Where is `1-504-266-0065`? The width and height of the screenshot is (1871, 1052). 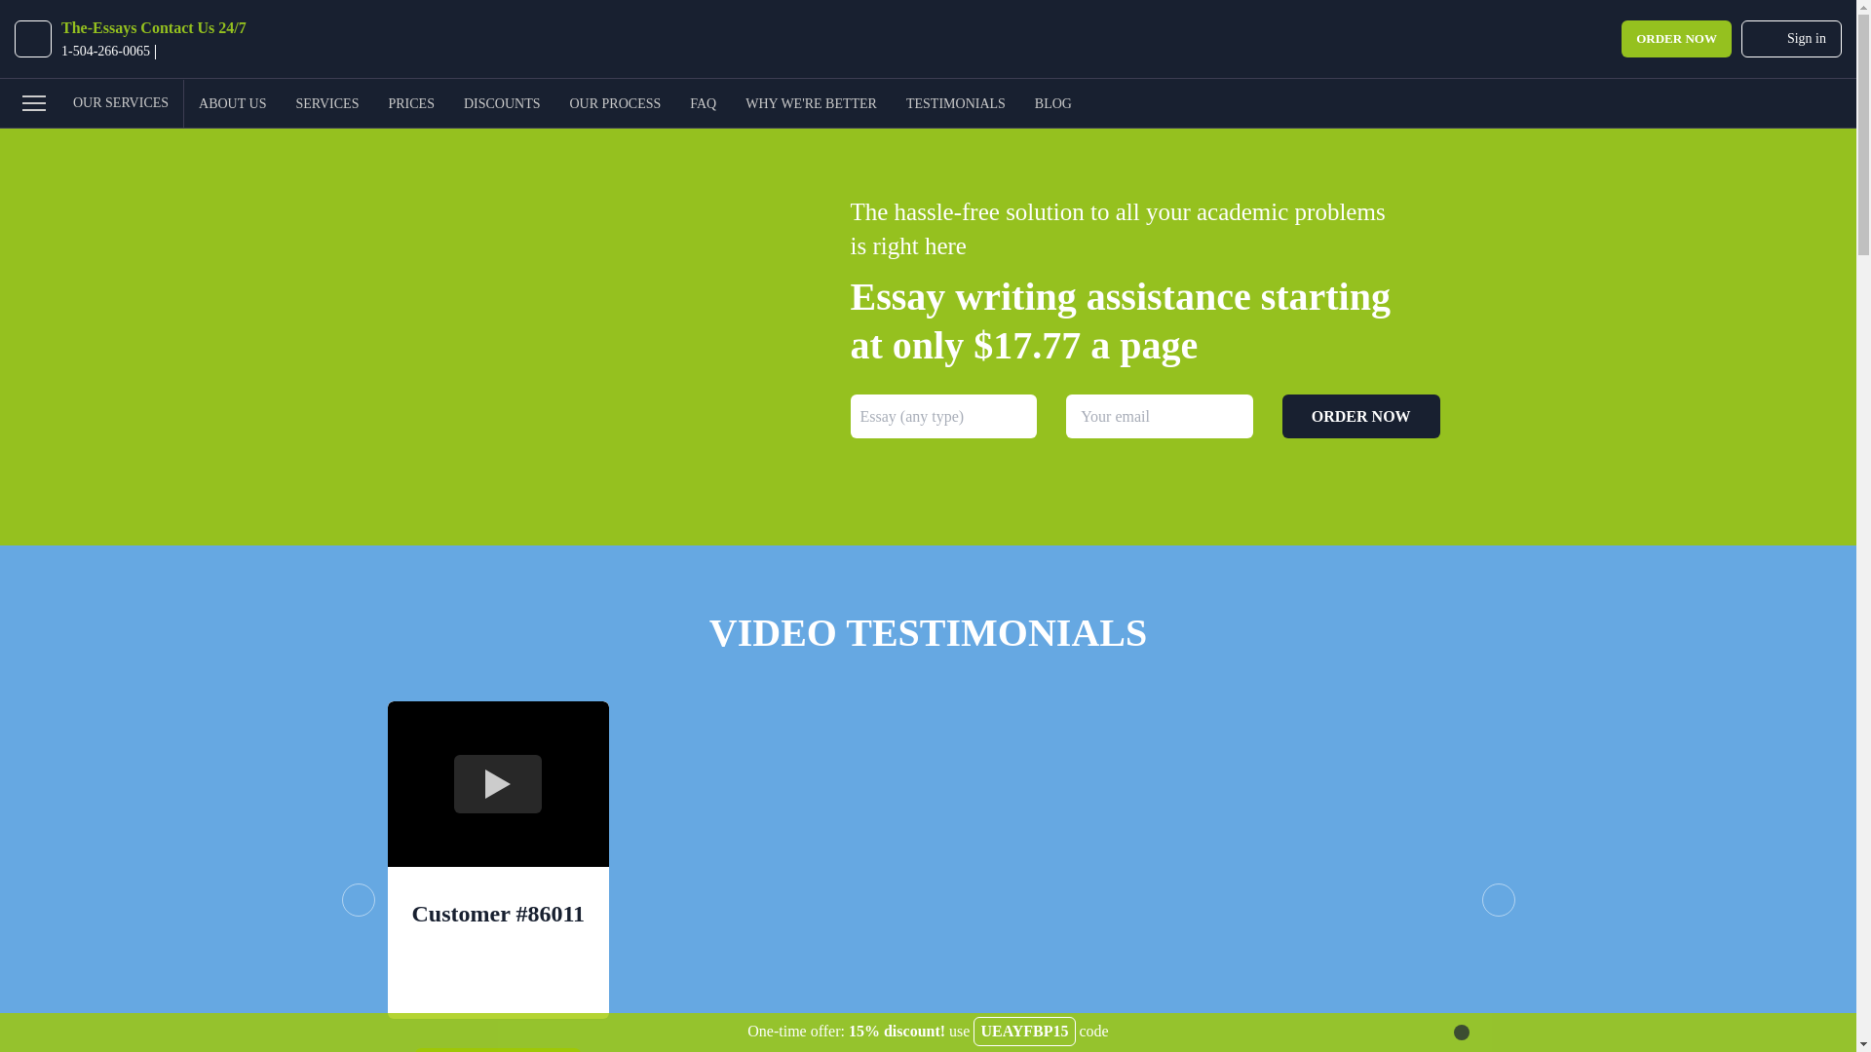
1-504-266-0065 is located at coordinates (105, 52).